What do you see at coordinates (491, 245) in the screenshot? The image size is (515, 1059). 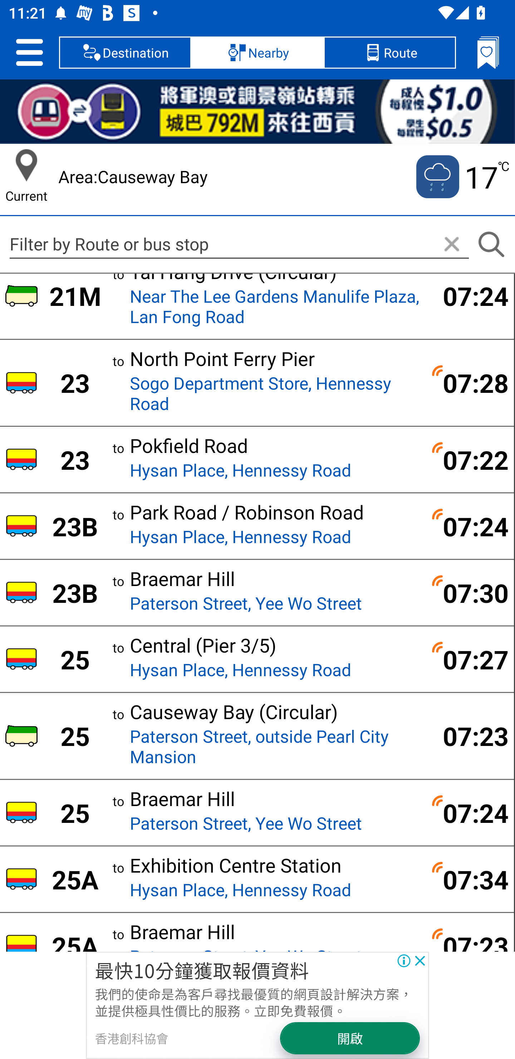 I see `Search` at bounding box center [491, 245].